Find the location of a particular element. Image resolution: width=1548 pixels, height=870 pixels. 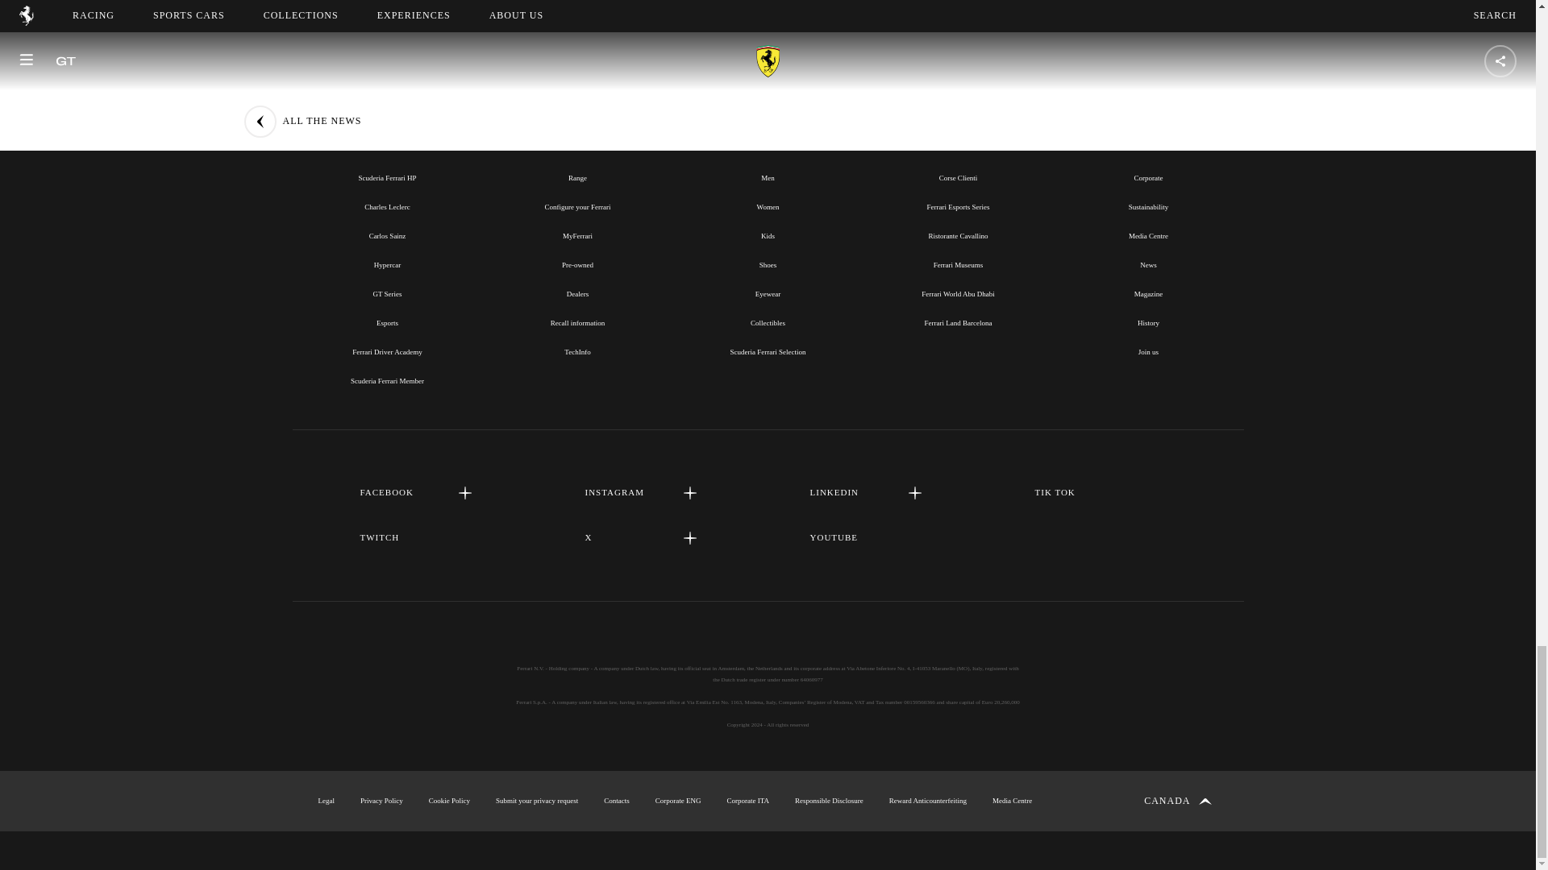

Configure your Ferrari is located at coordinates (577, 206).